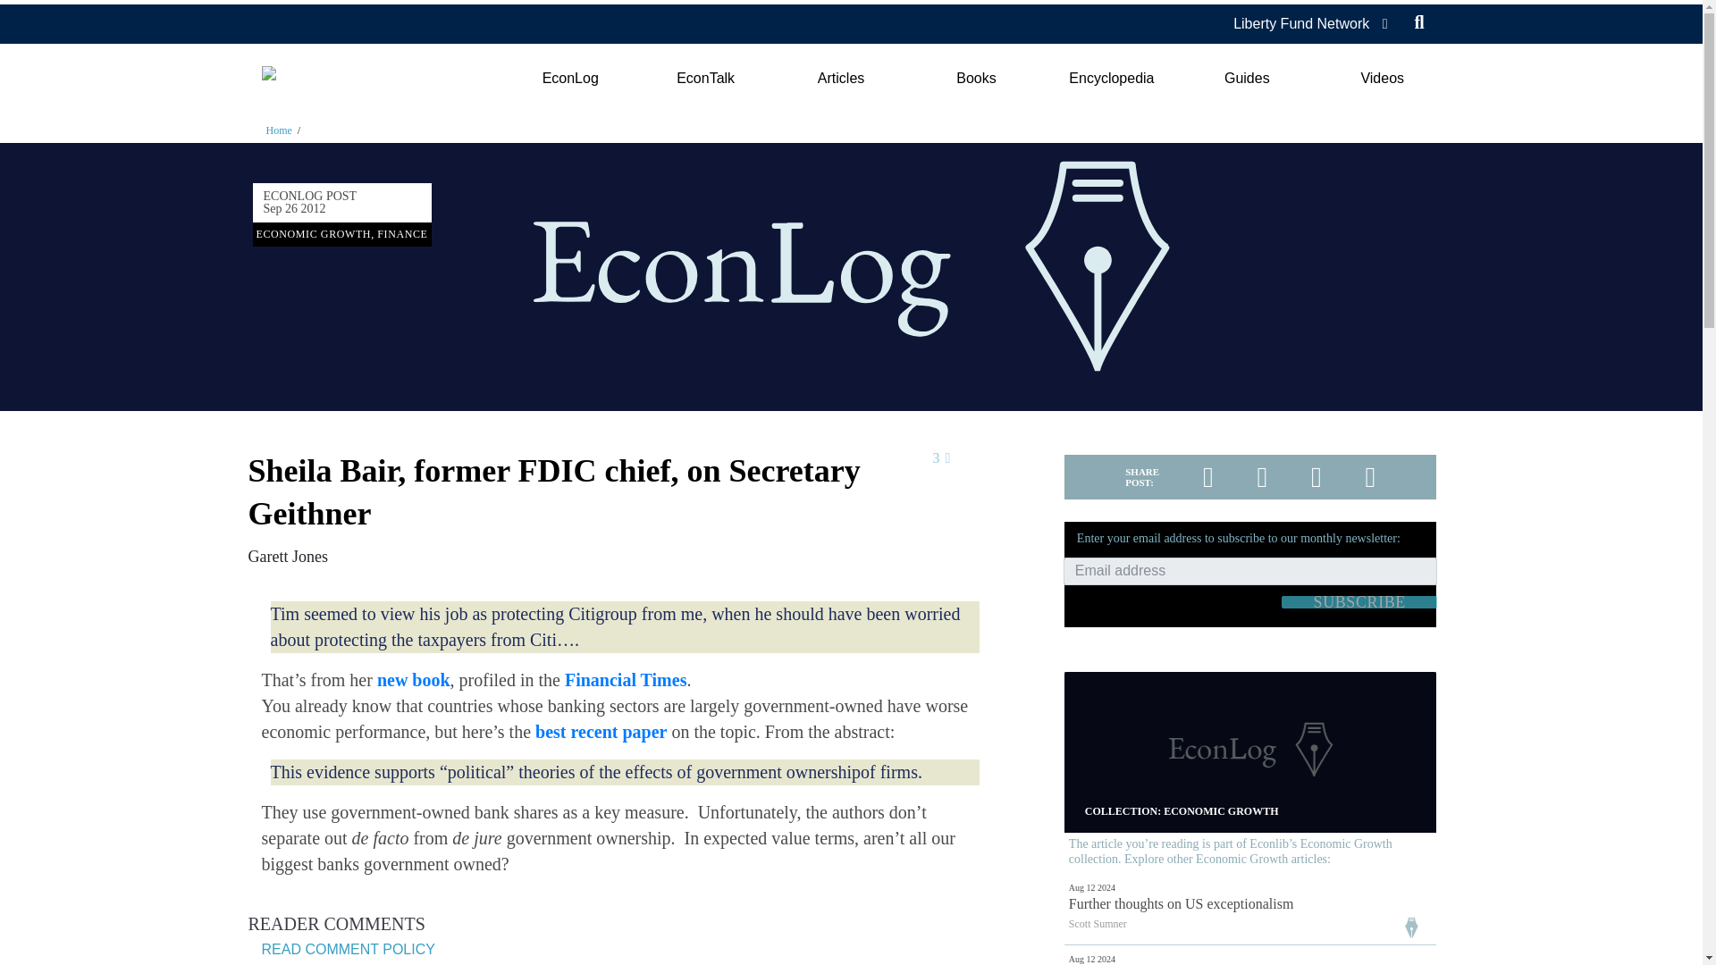 This screenshot has width=1716, height=965. Describe the element at coordinates (569, 79) in the screenshot. I see `EconLog` at that location.